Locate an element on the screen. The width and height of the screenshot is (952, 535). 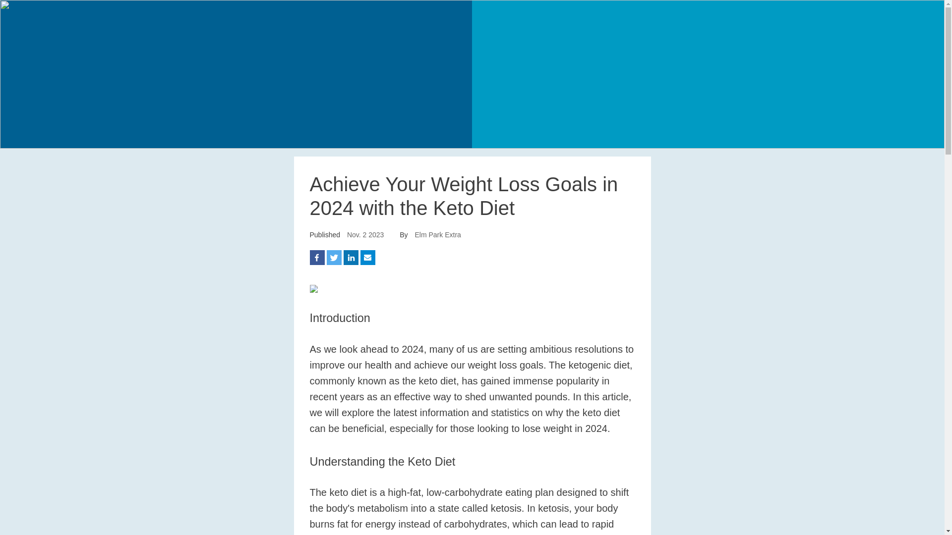
Facebook is located at coordinates (317, 258).